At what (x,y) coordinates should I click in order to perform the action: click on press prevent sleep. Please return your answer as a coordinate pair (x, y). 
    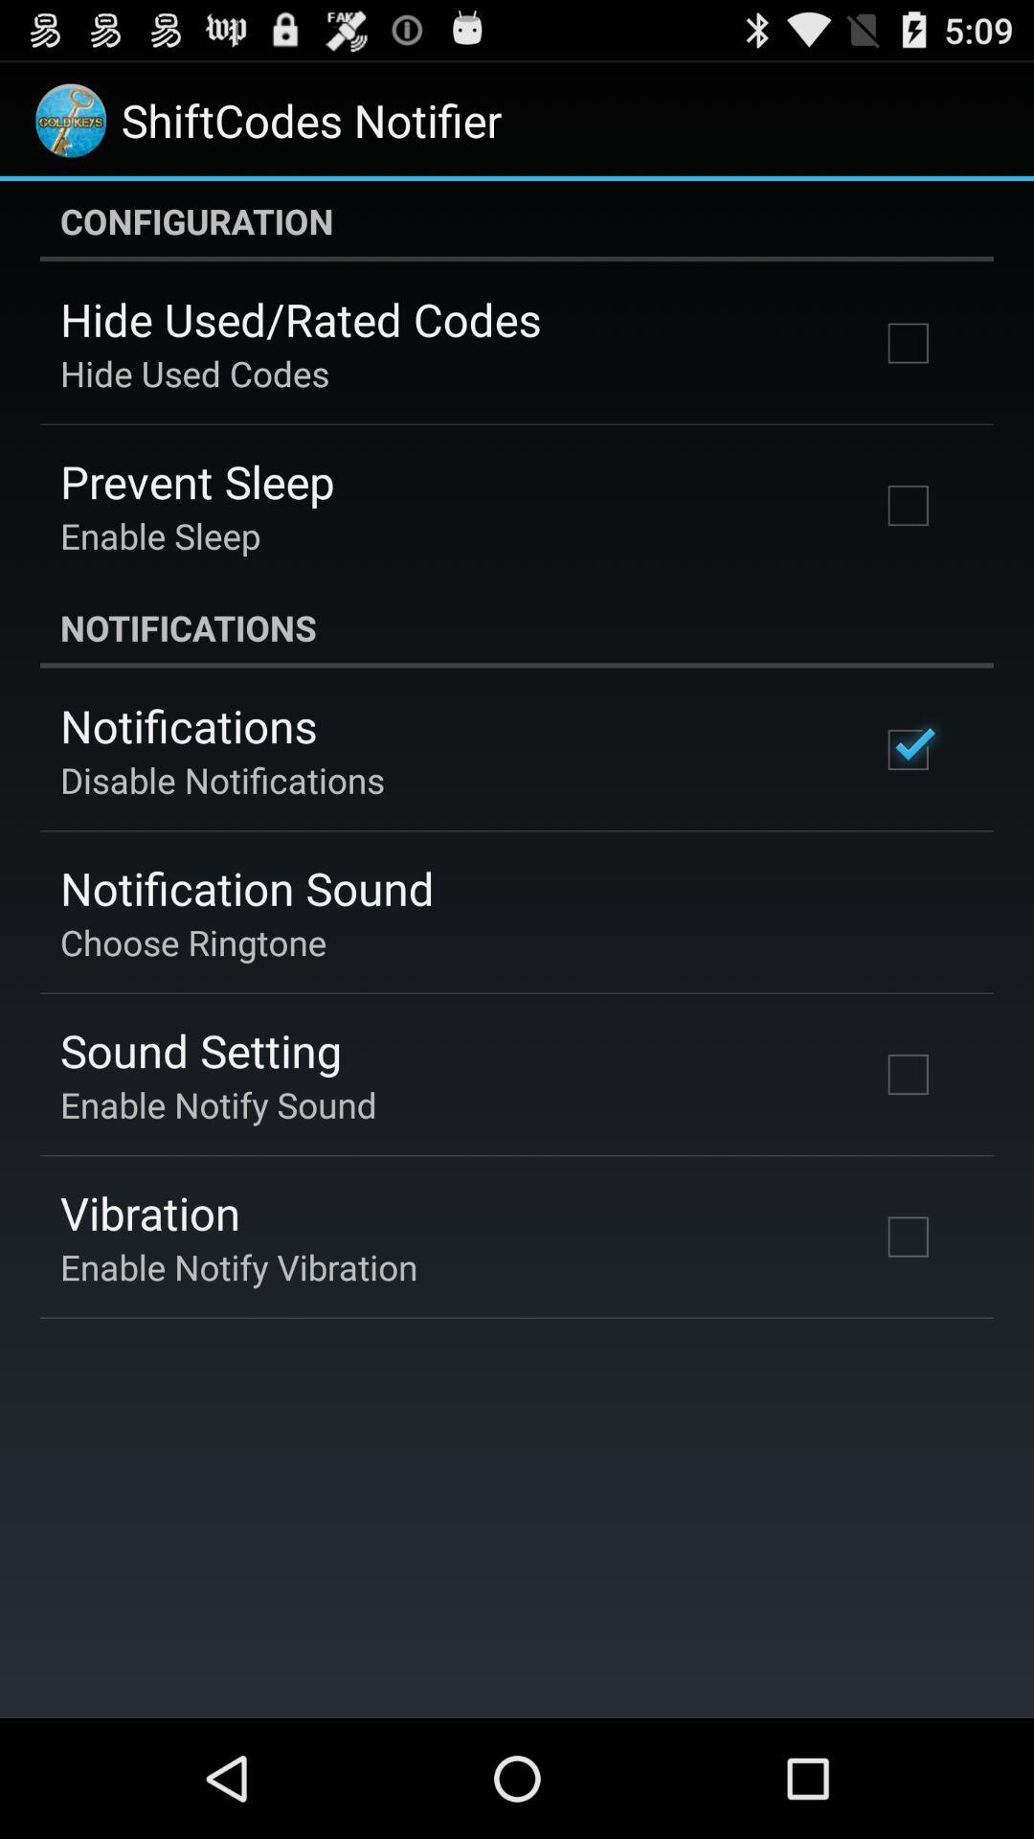
    Looking at the image, I should click on (197, 481).